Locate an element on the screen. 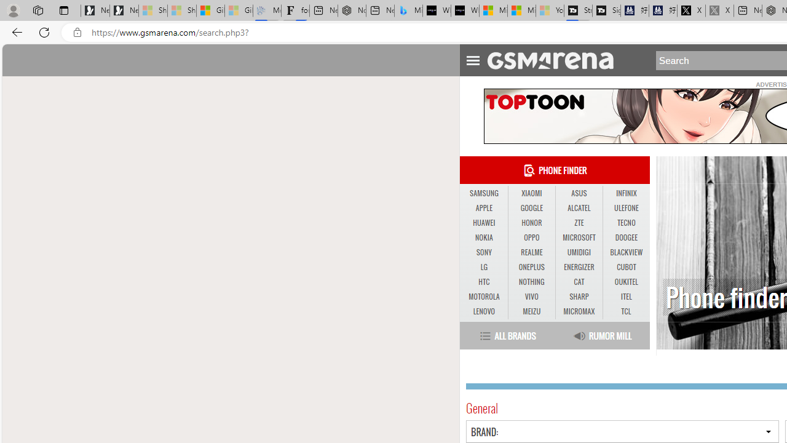  OPPO is located at coordinates (531, 237).